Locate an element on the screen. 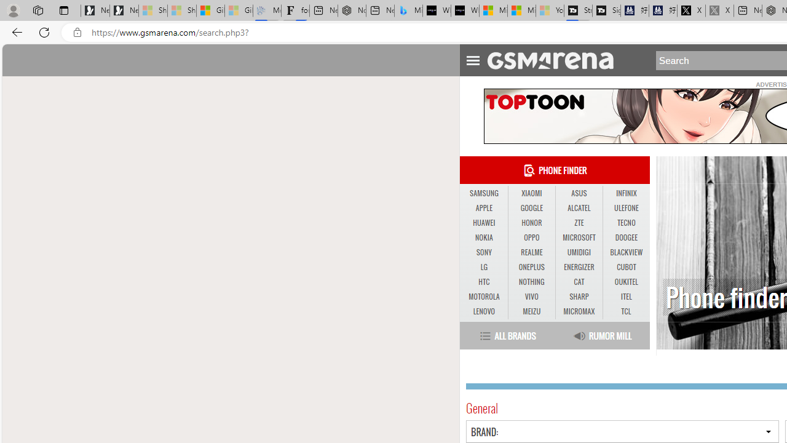  OPPO is located at coordinates (531, 237).